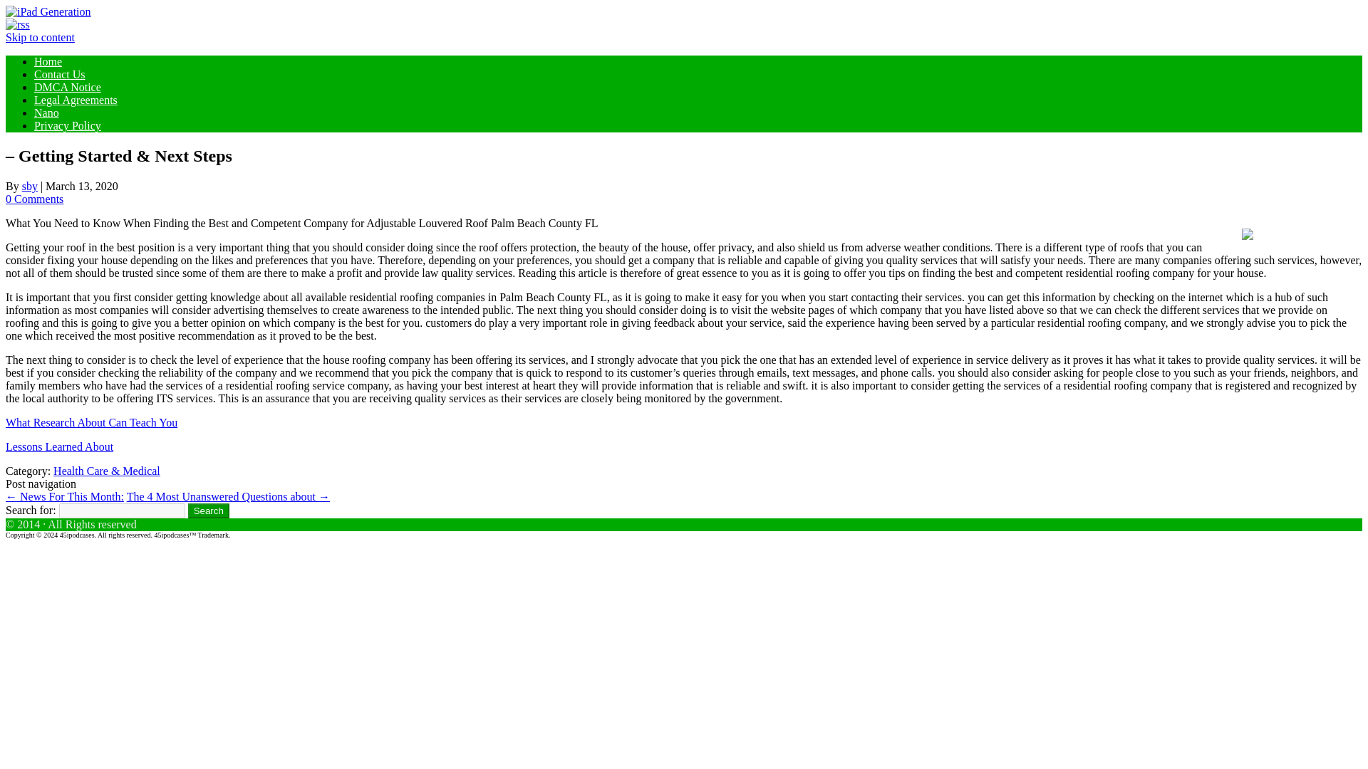 This screenshot has height=769, width=1368. Describe the element at coordinates (48, 11) in the screenshot. I see `iPad Generation` at that location.